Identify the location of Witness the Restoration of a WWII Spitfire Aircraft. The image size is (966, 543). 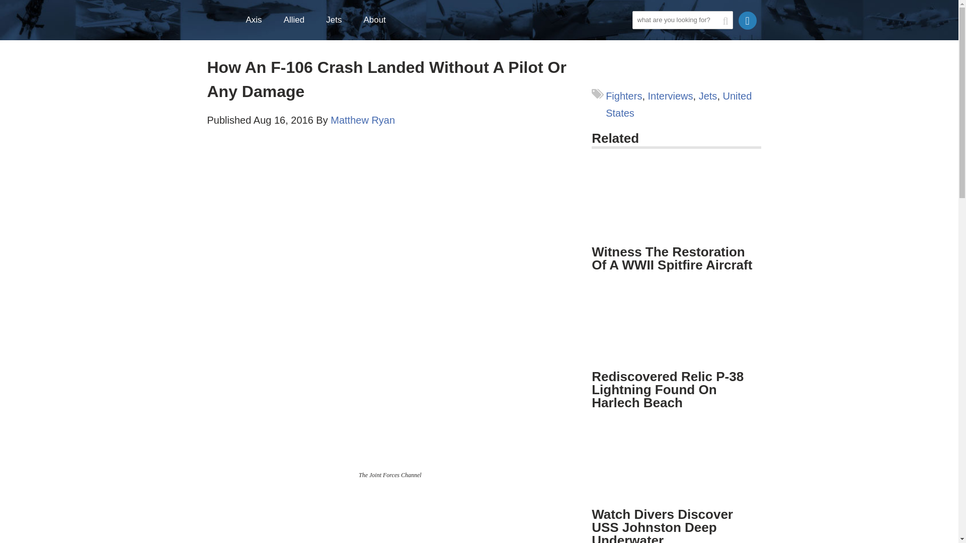
(676, 201).